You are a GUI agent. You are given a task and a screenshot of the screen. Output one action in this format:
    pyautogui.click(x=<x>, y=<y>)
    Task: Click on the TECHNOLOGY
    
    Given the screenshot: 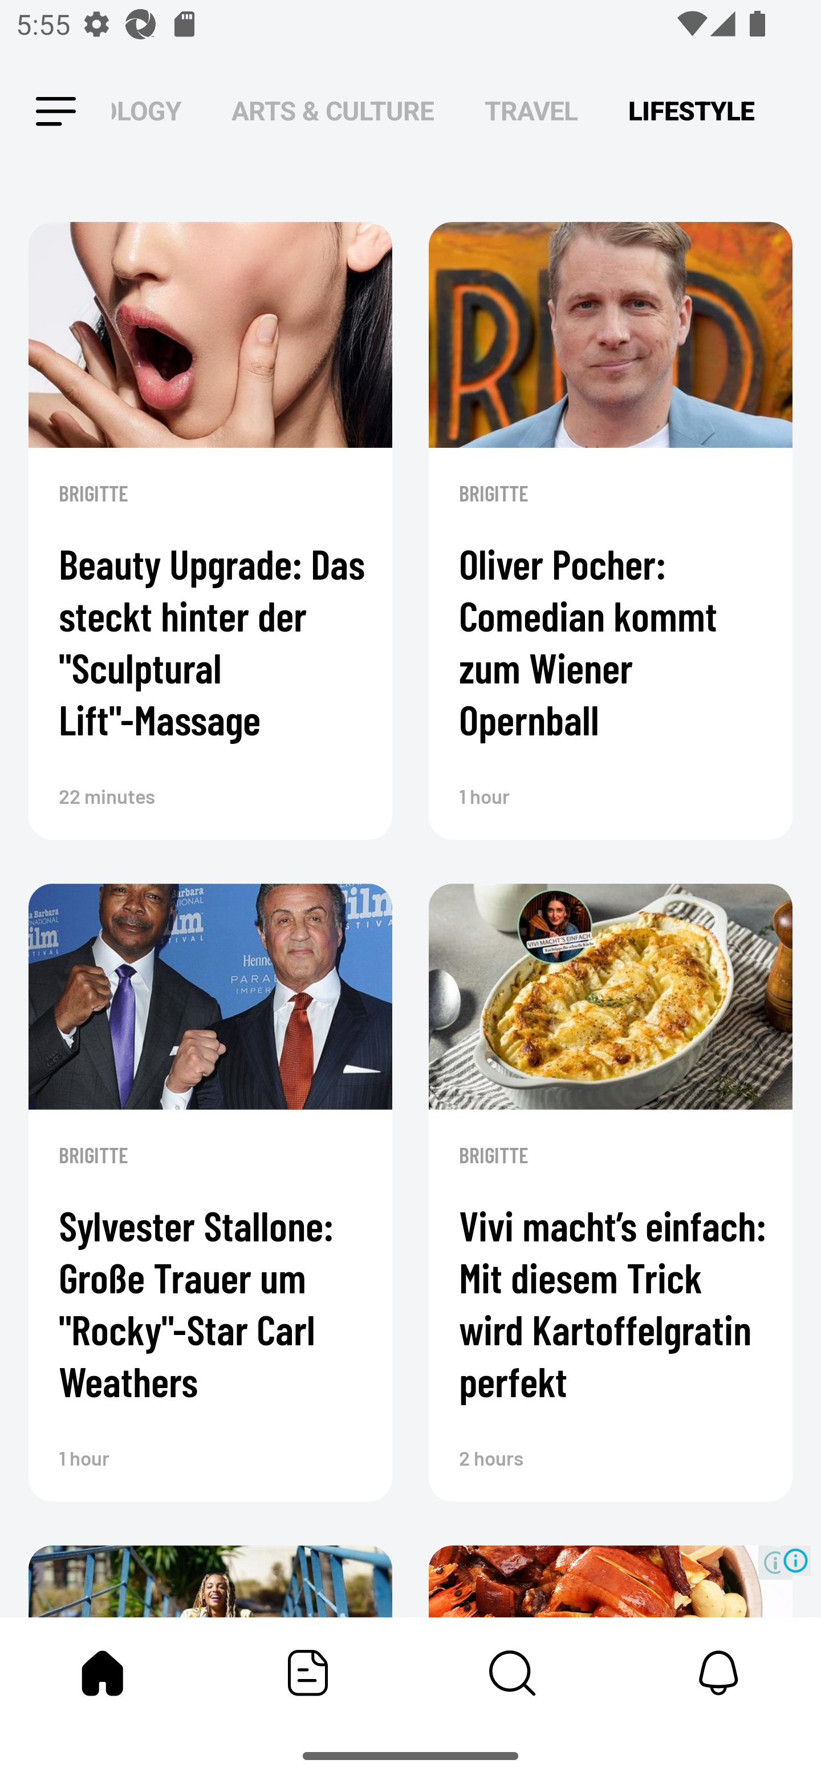 What is the action you would take?
    pyautogui.click(x=146, y=111)
    